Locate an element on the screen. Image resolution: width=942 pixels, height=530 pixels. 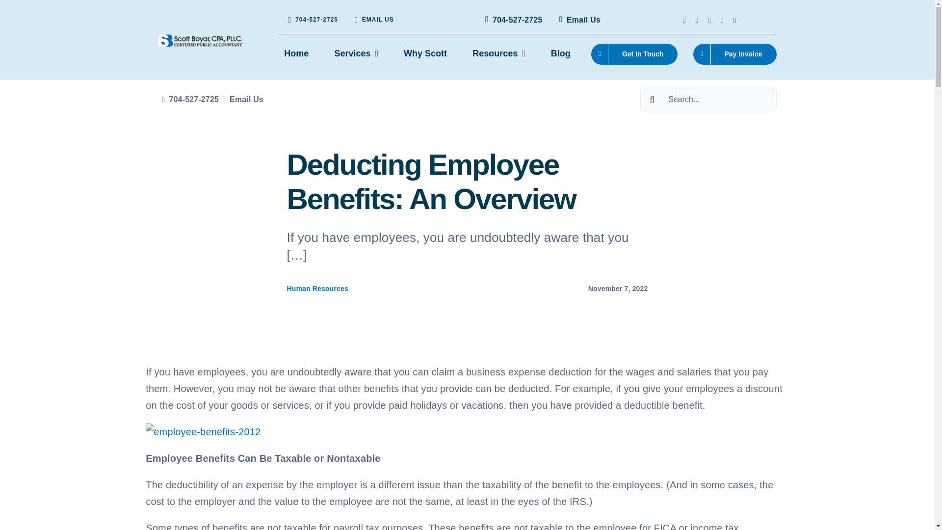
Pay Invoice is located at coordinates (735, 54).